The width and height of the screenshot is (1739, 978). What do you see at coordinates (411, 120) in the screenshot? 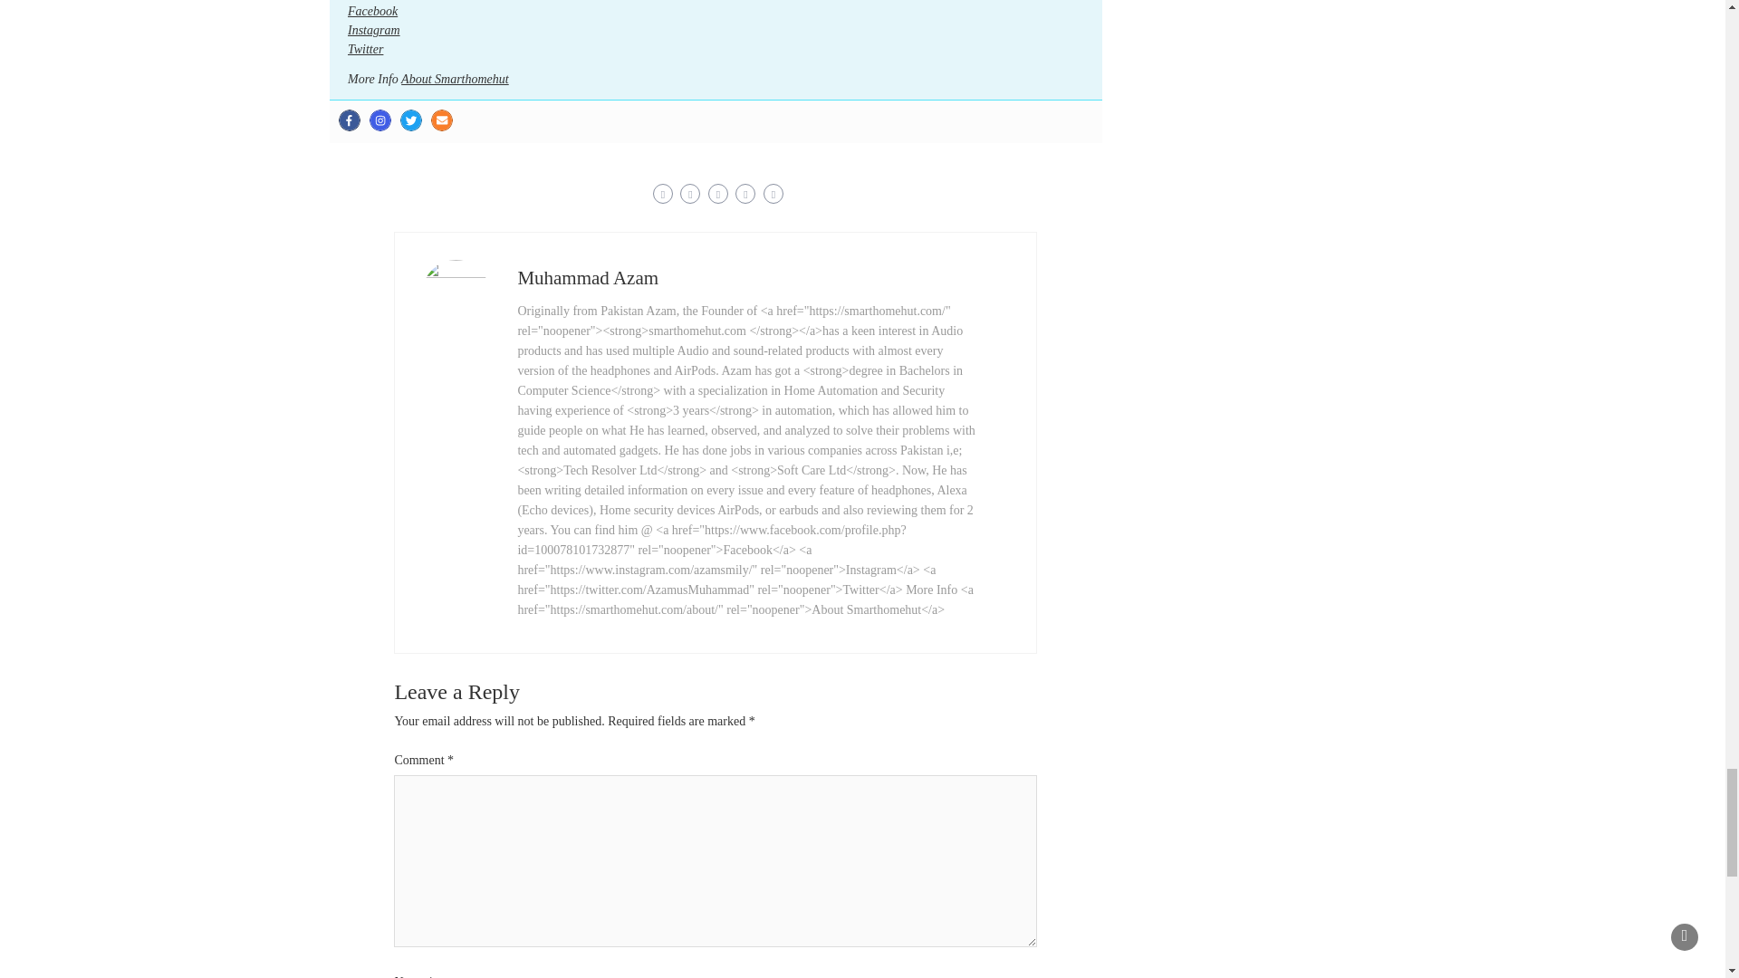
I see `Twitter` at bounding box center [411, 120].